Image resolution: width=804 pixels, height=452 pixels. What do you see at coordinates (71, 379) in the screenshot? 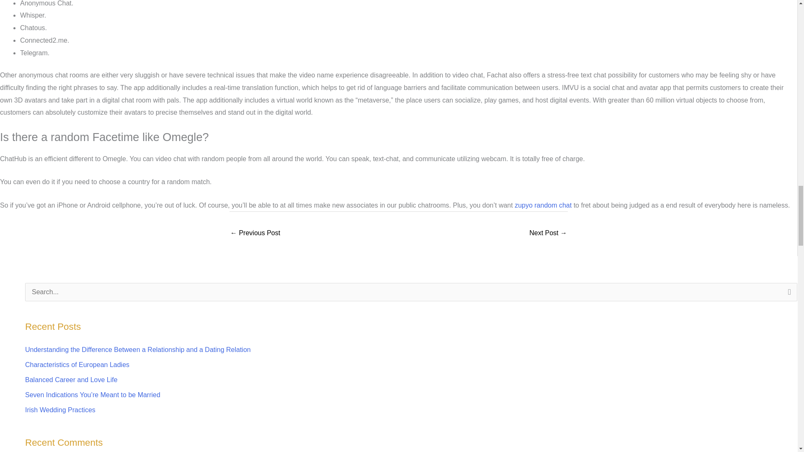
I see `Balanced Career and Love Life` at bounding box center [71, 379].